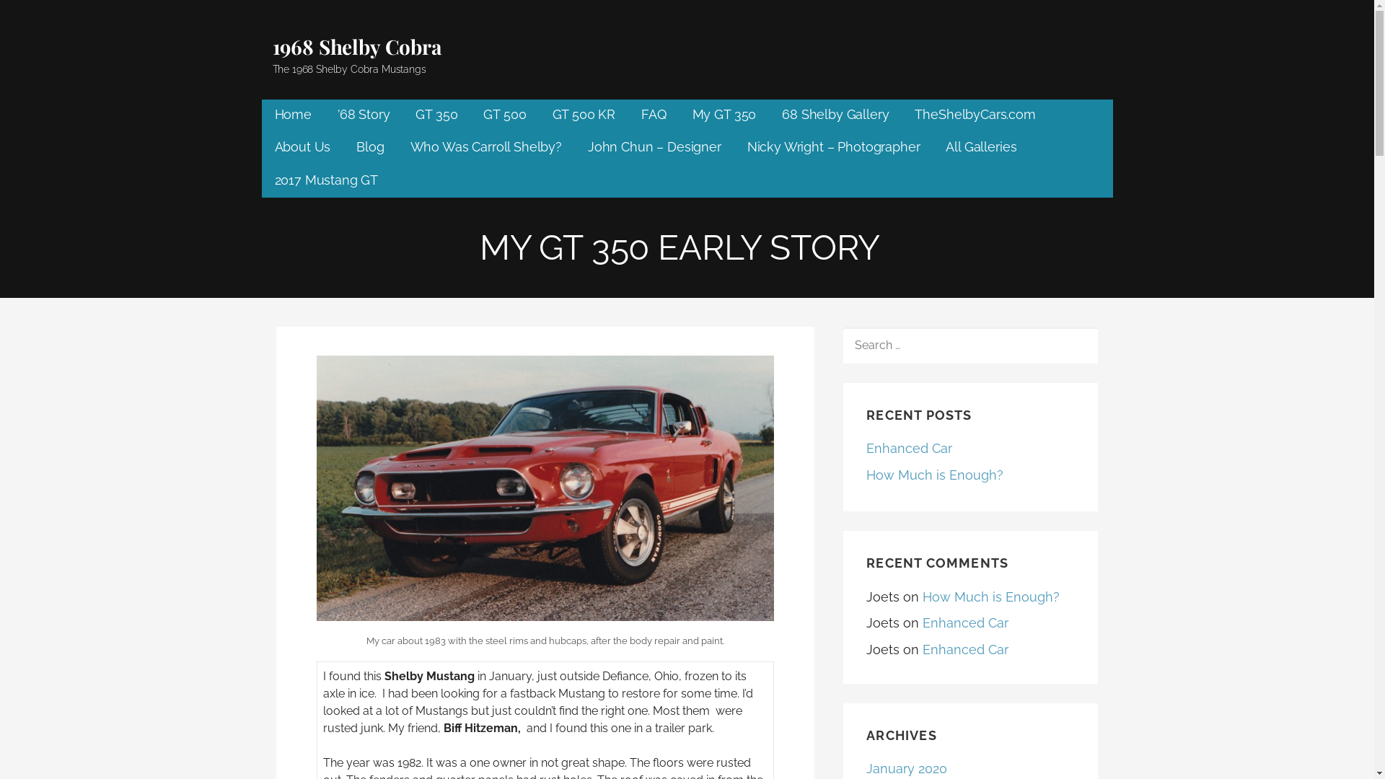 Image resolution: width=1385 pixels, height=779 pixels. I want to click on My GT 350, so click(724, 115).